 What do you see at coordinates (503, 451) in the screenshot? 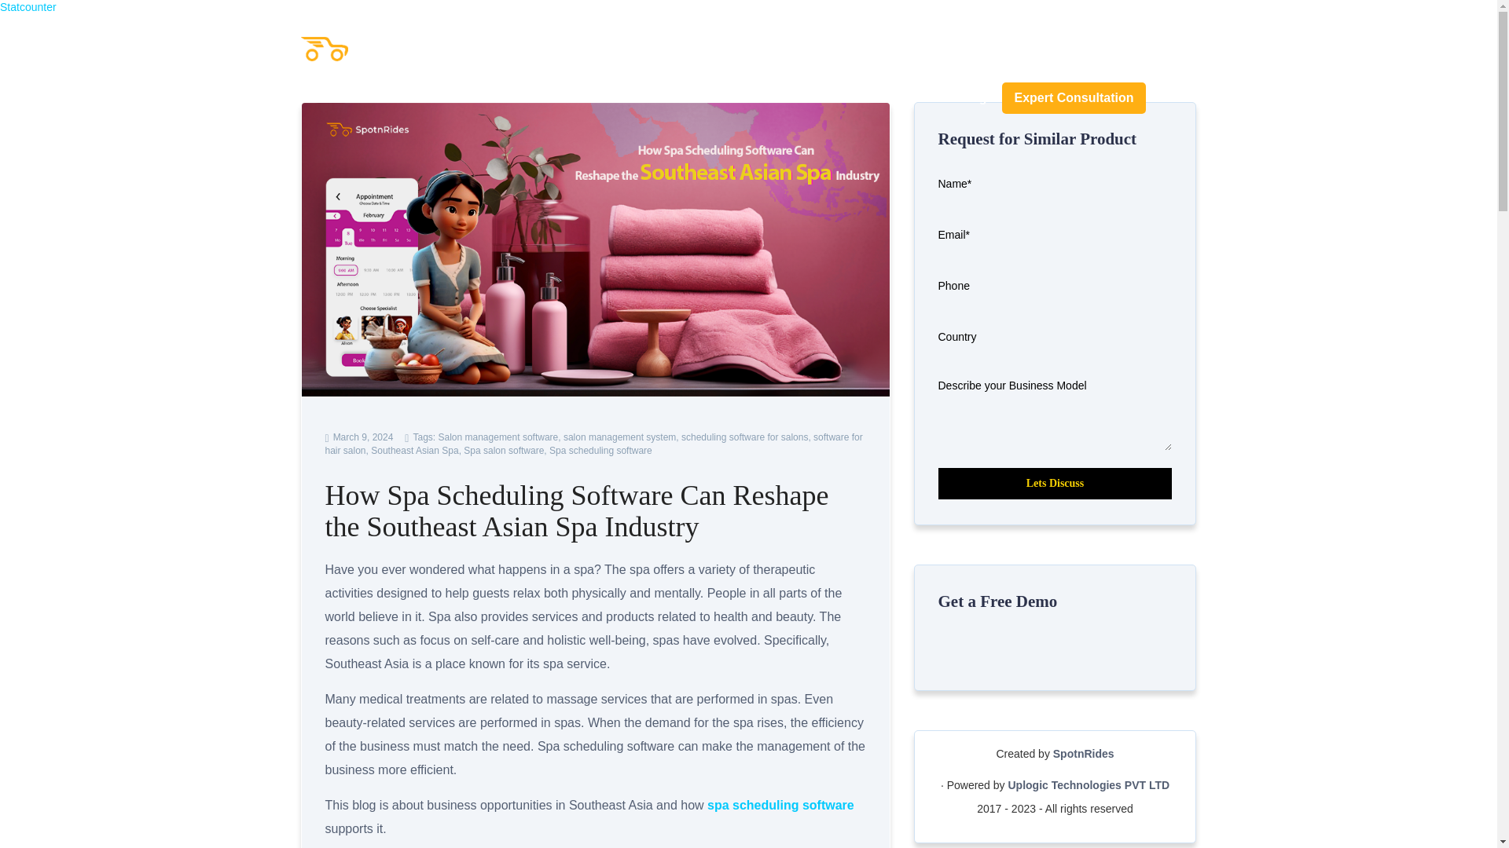
I see `Spa salon software` at bounding box center [503, 451].